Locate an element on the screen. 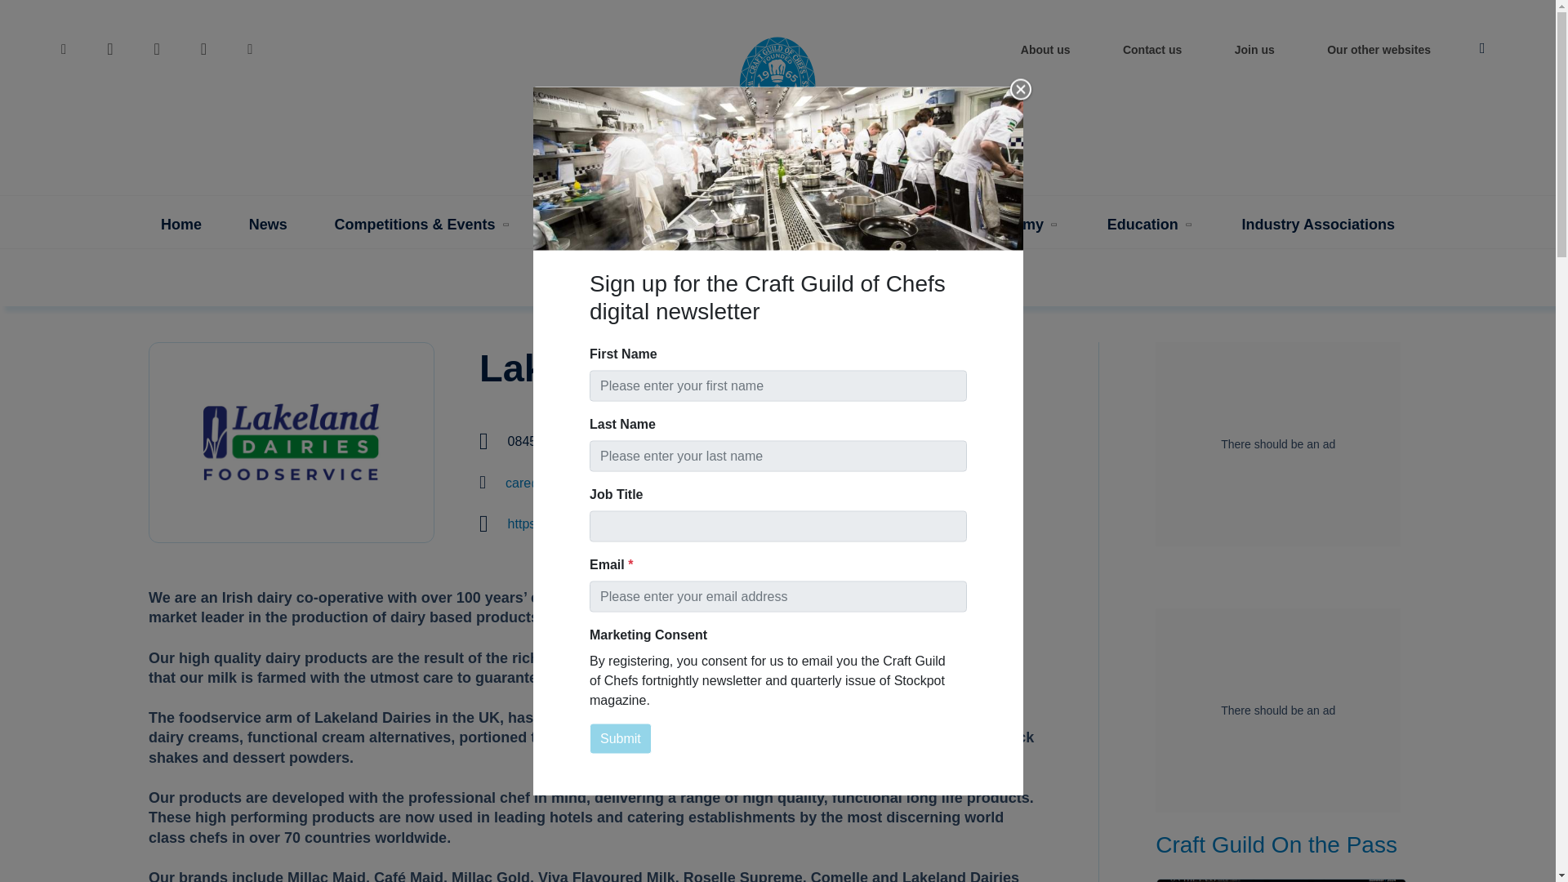  Contact us is located at coordinates (1152, 54).